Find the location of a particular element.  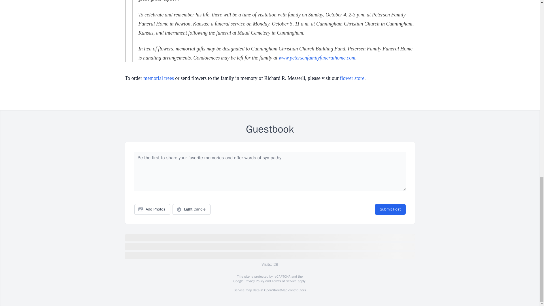

OpenStreetMap is located at coordinates (275, 290).